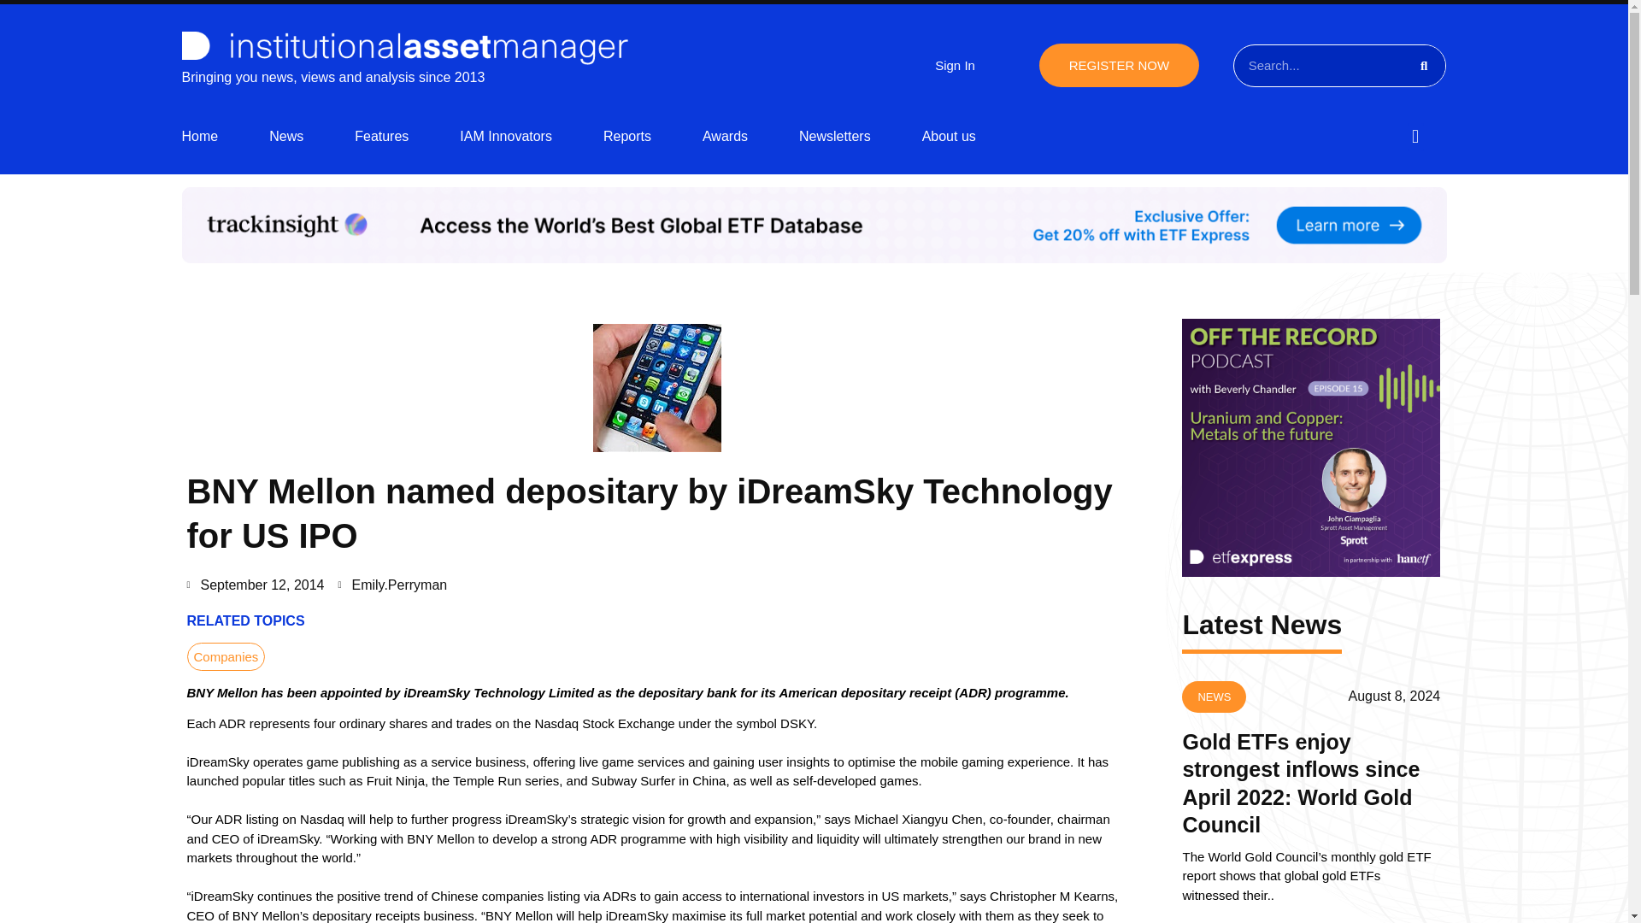 The image size is (1641, 923). What do you see at coordinates (1119, 65) in the screenshot?
I see `REGISTER NOW` at bounding box center [1119, 65].